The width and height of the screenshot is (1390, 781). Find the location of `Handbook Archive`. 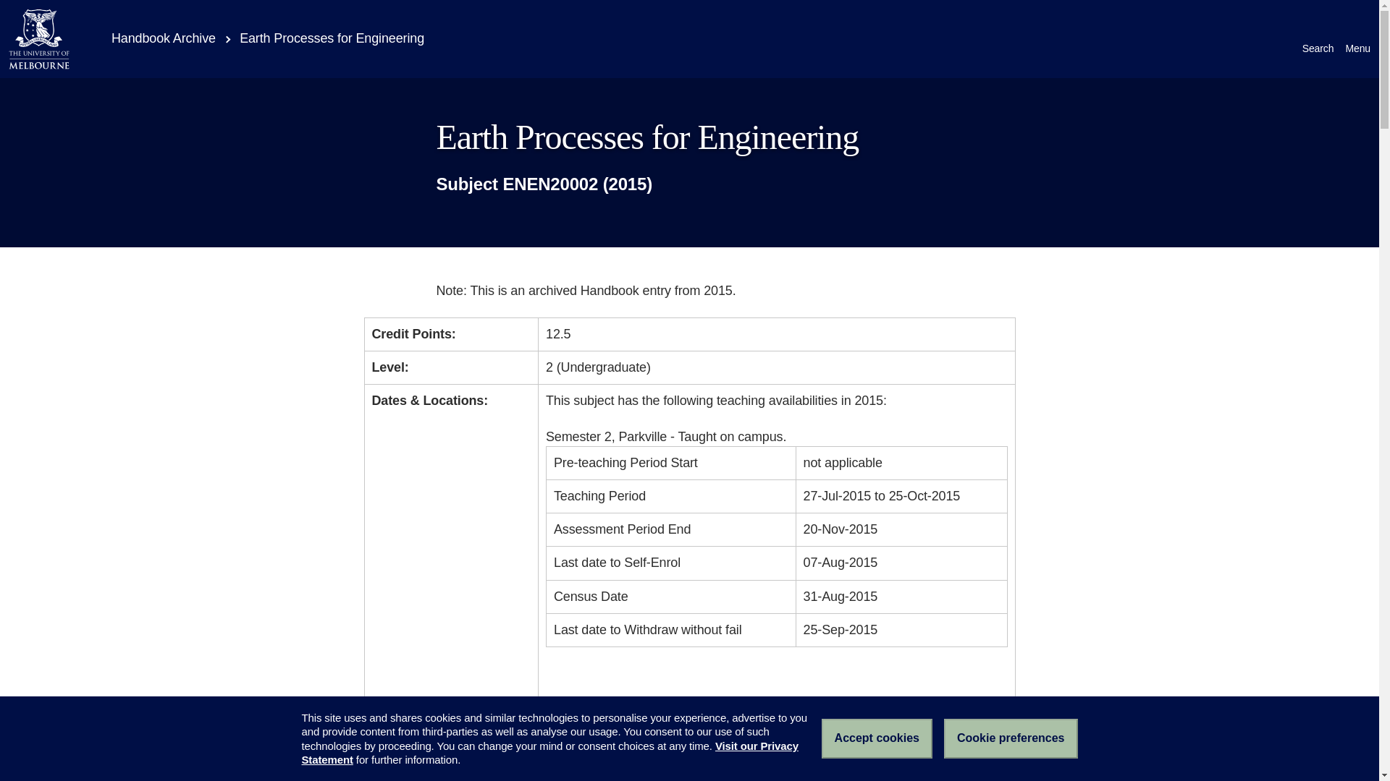

Handbook Archive is located at coordinates (153, 38).